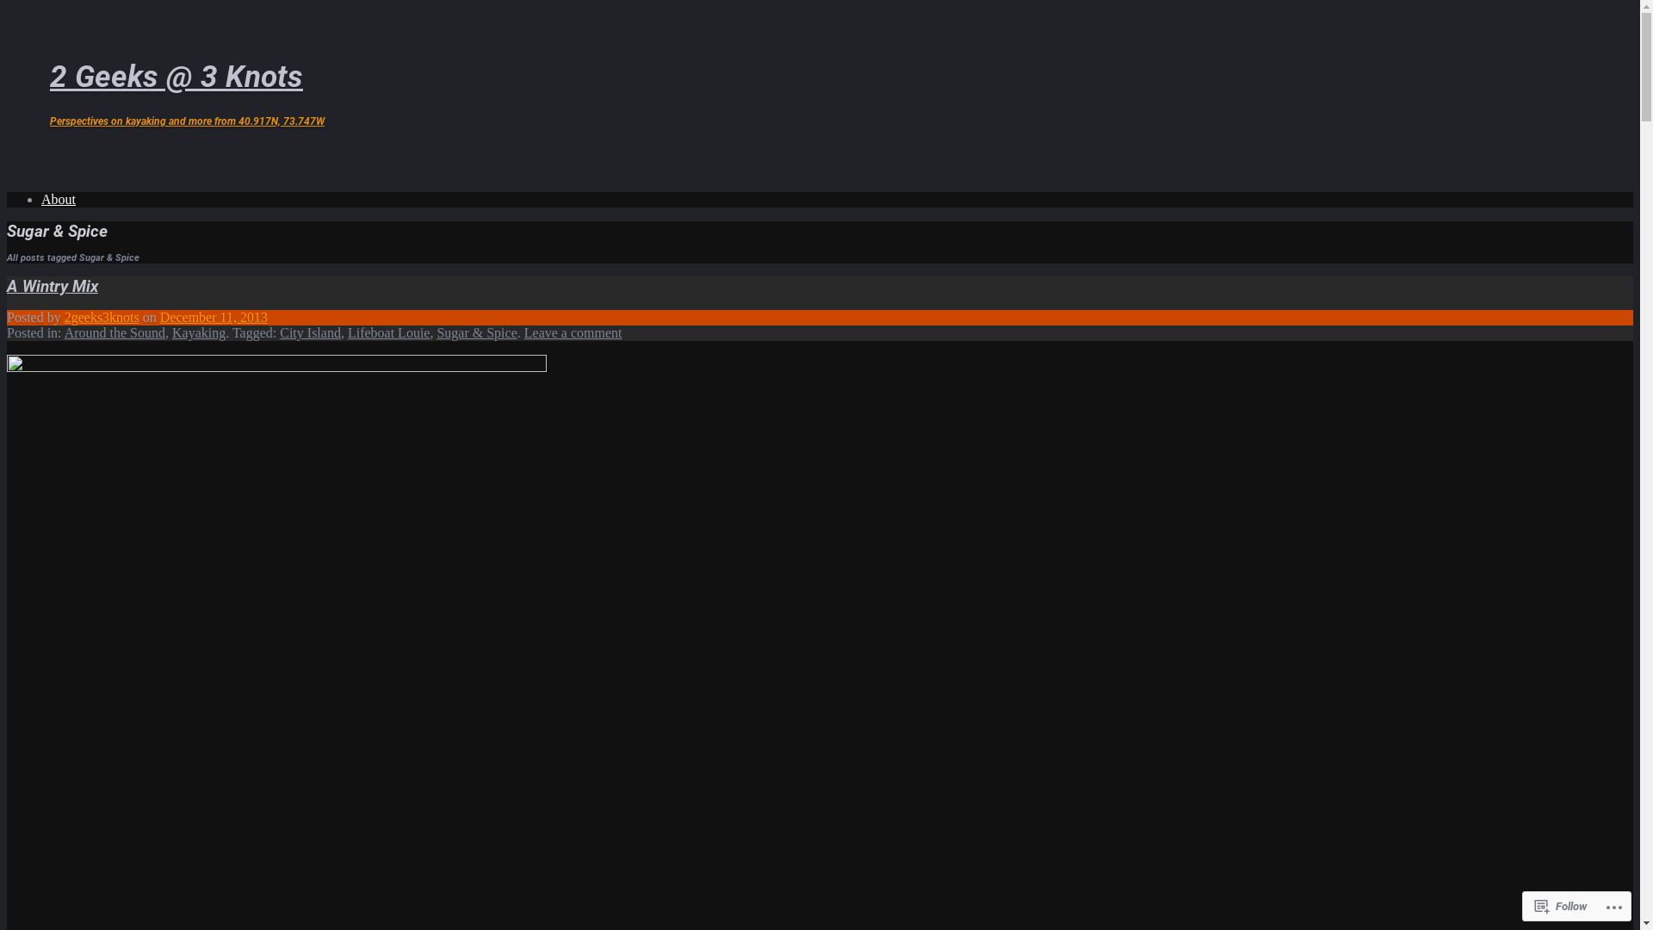 The width and height of the screenshot is (1653, 930). What do you see at coordinates (389, 332) in the screenshot?
I see `Lifeboat Louie` at bounding box center [389, 332].